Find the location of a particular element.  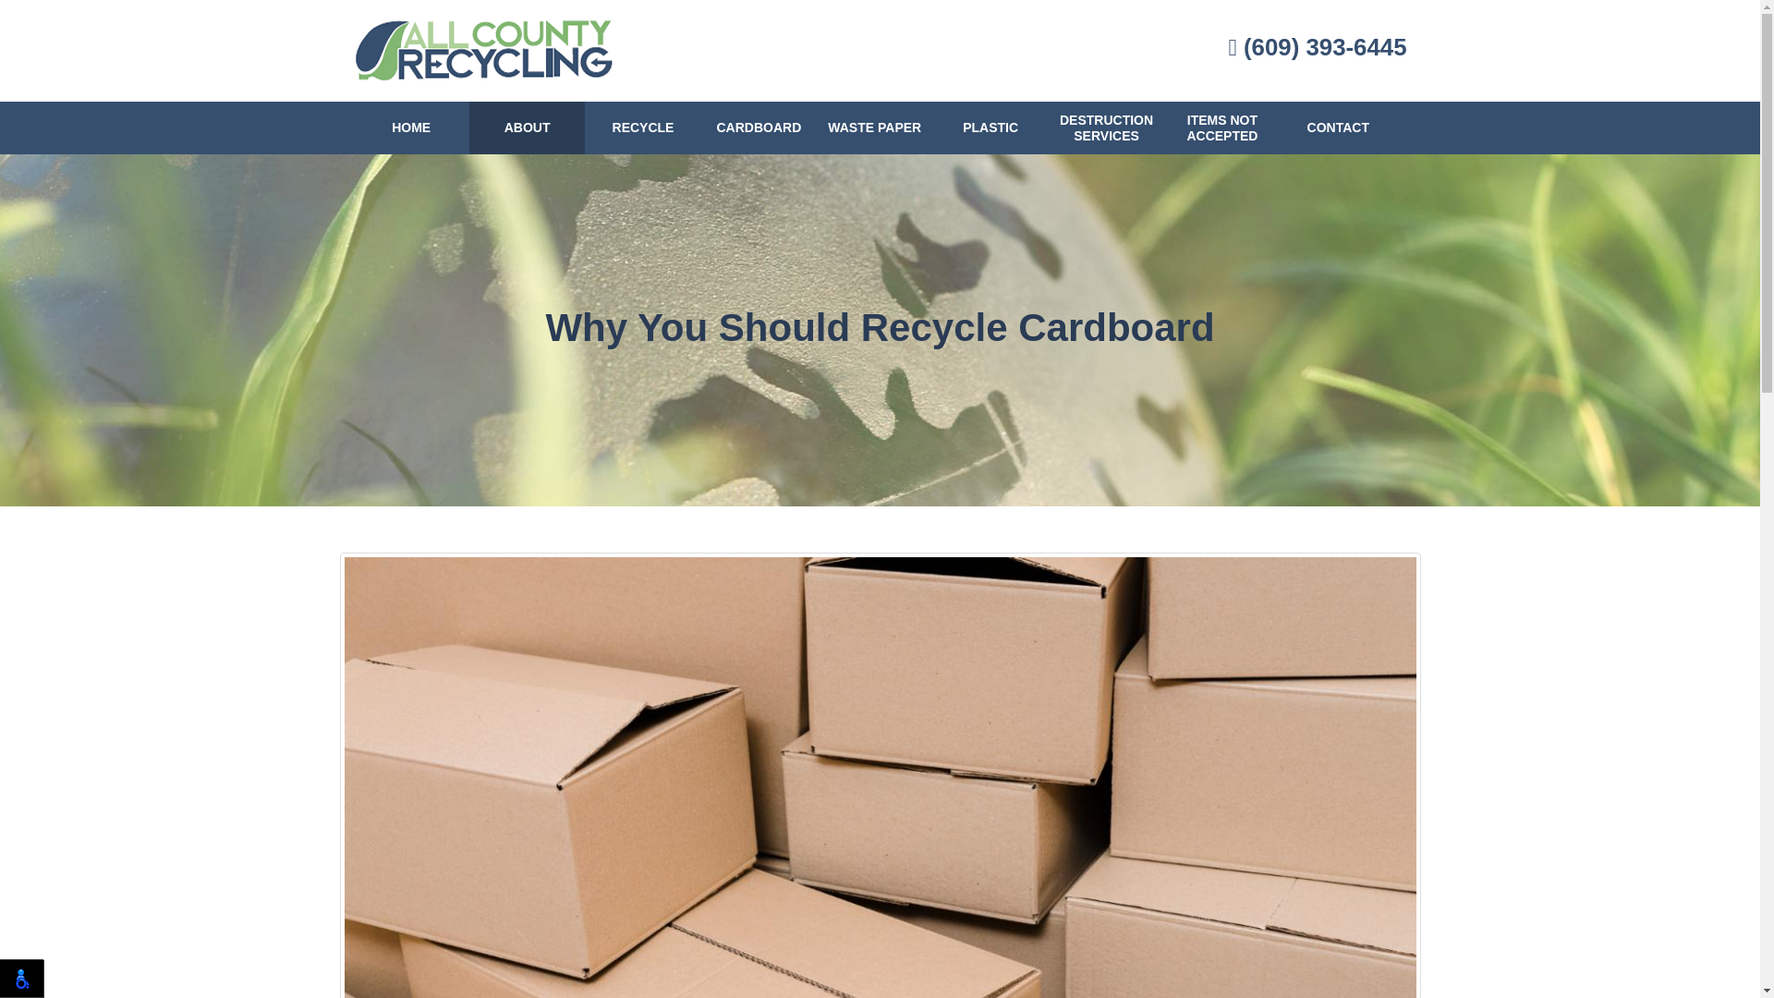

Waste Paper is located at coordinates (874, 128).